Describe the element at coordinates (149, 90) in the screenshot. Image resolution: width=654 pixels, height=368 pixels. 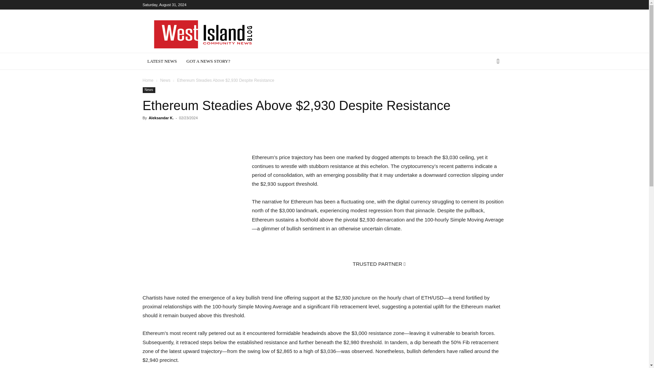
I see `News` at that location.